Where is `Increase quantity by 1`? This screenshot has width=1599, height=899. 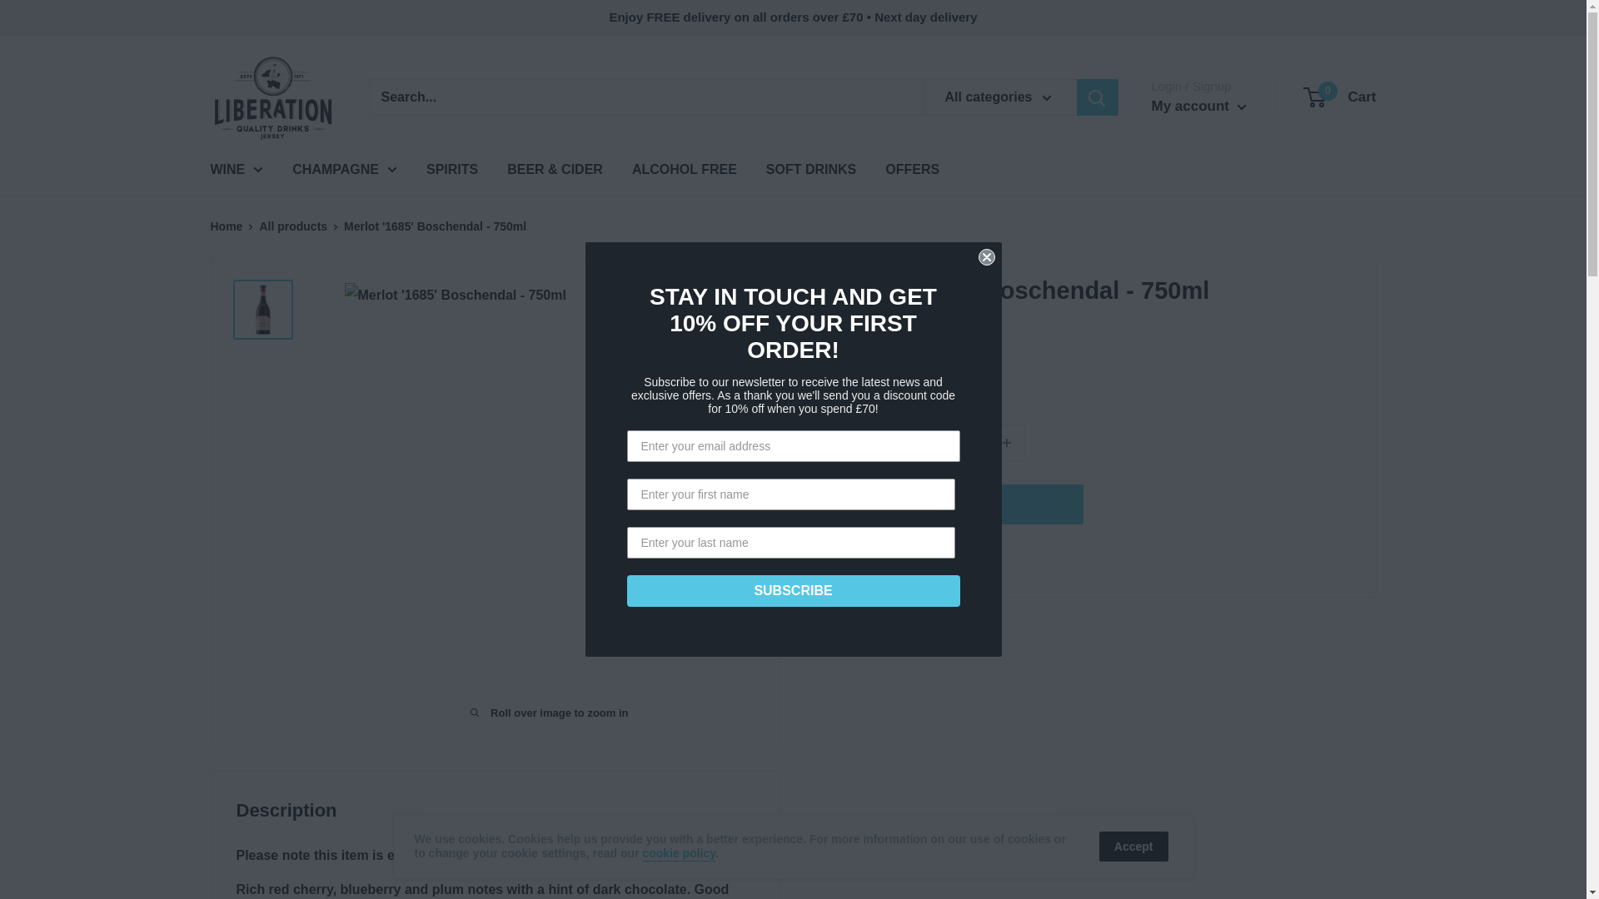 Increase quantity by 1 is located at coordinates (963, 441).